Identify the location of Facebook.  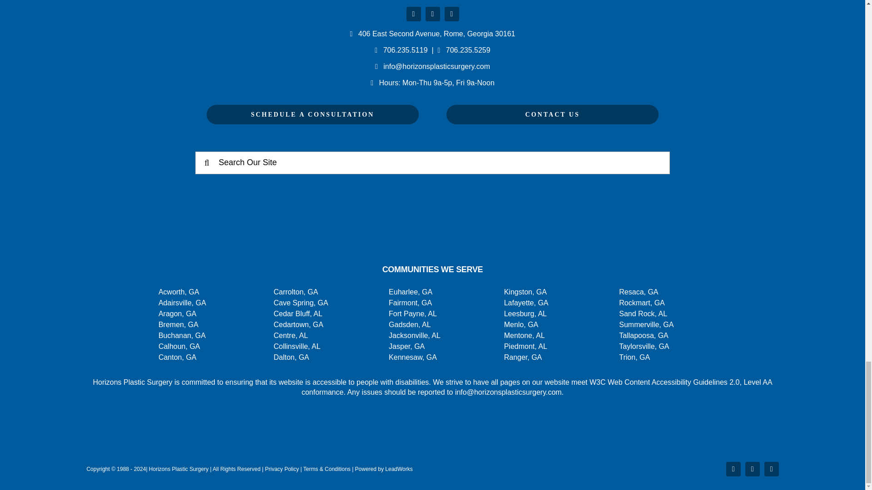
(413, 14).